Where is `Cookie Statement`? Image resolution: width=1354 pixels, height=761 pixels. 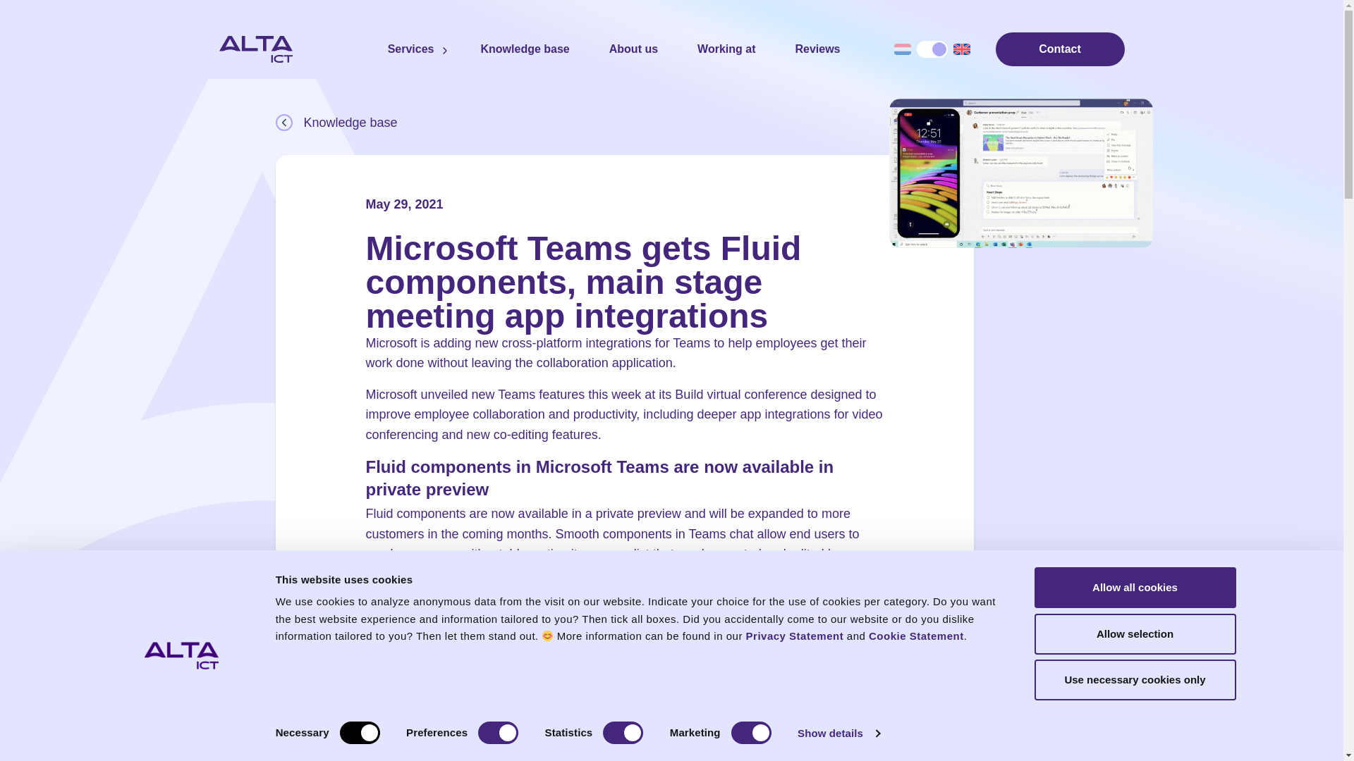
Cookie Statement is located at coordinates (917, 636).